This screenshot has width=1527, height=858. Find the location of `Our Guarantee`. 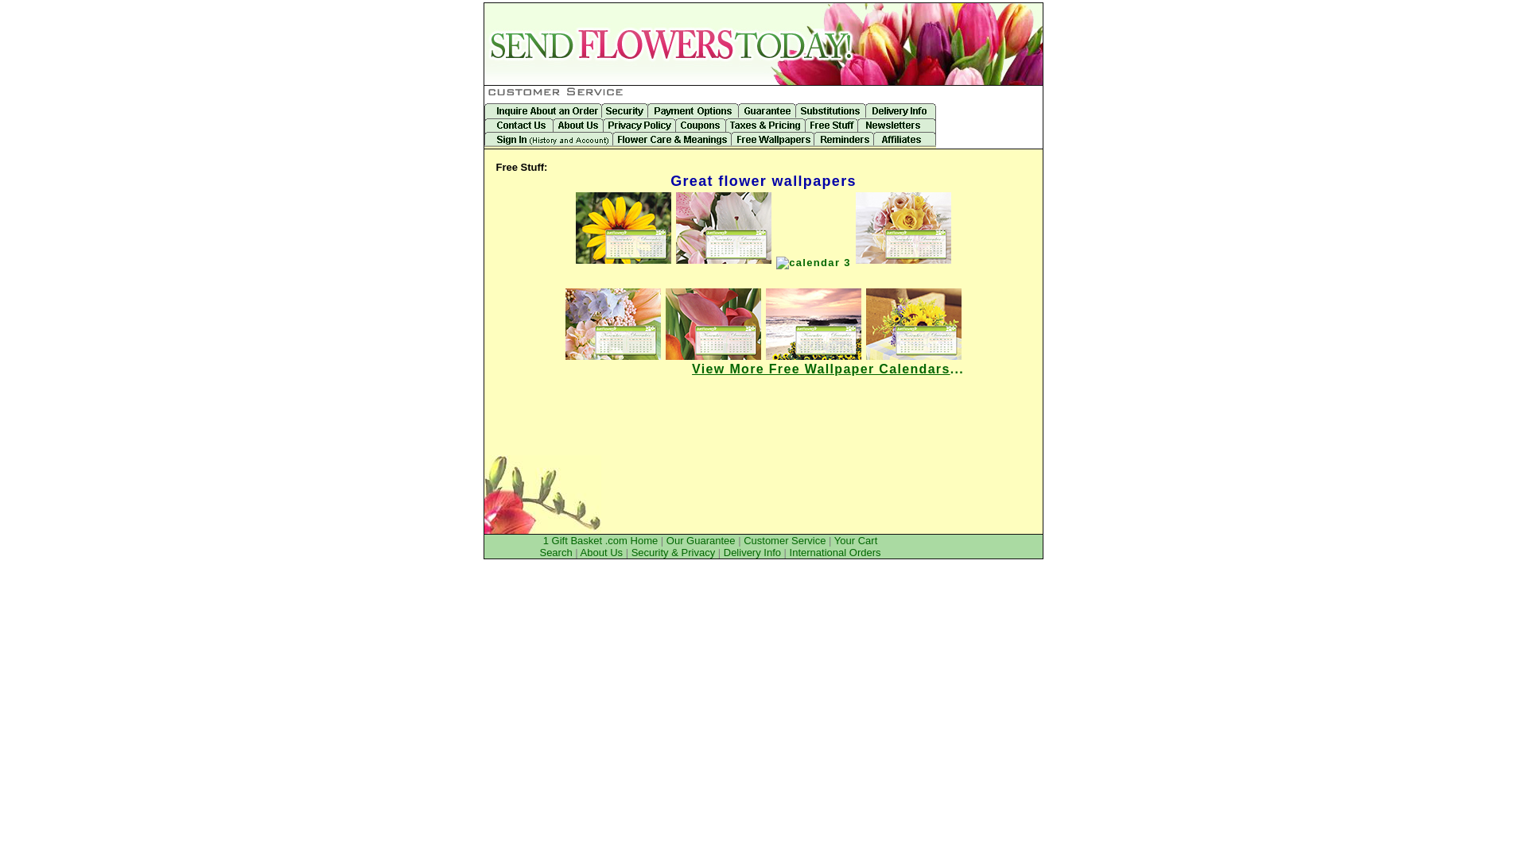

Our Guarantee is located at coordinates (701, 540).